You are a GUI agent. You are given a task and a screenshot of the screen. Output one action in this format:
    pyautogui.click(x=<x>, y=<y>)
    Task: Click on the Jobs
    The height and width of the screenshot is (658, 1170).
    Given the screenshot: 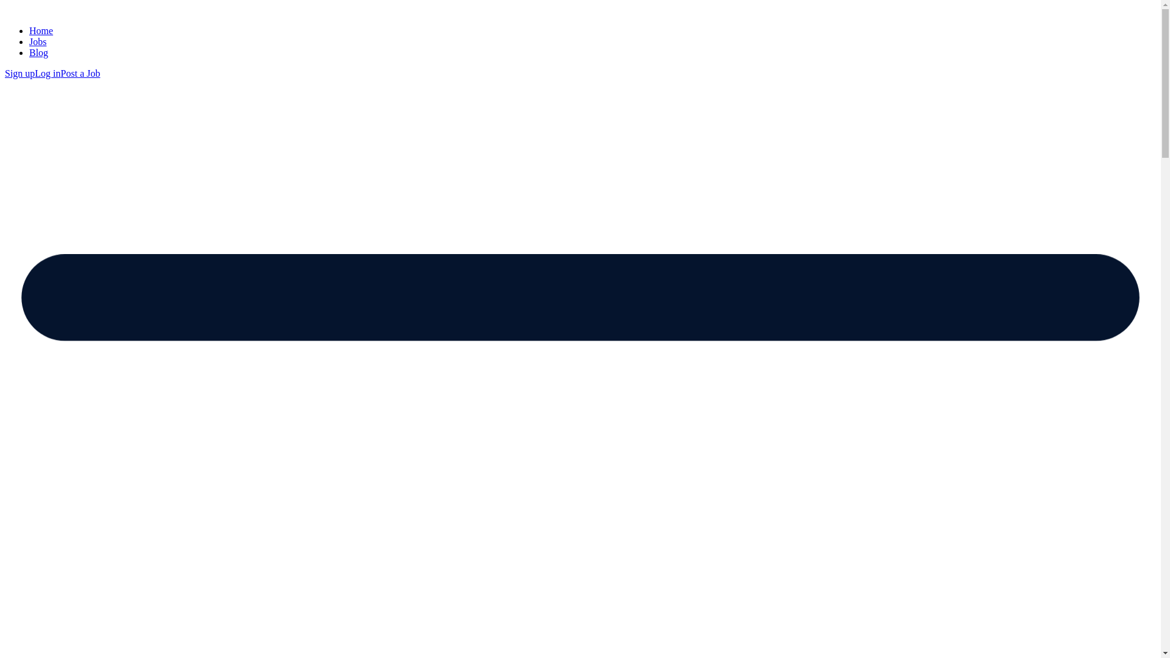 What is the action you would take?
    pyautogui.click(x=38, y=41)
    